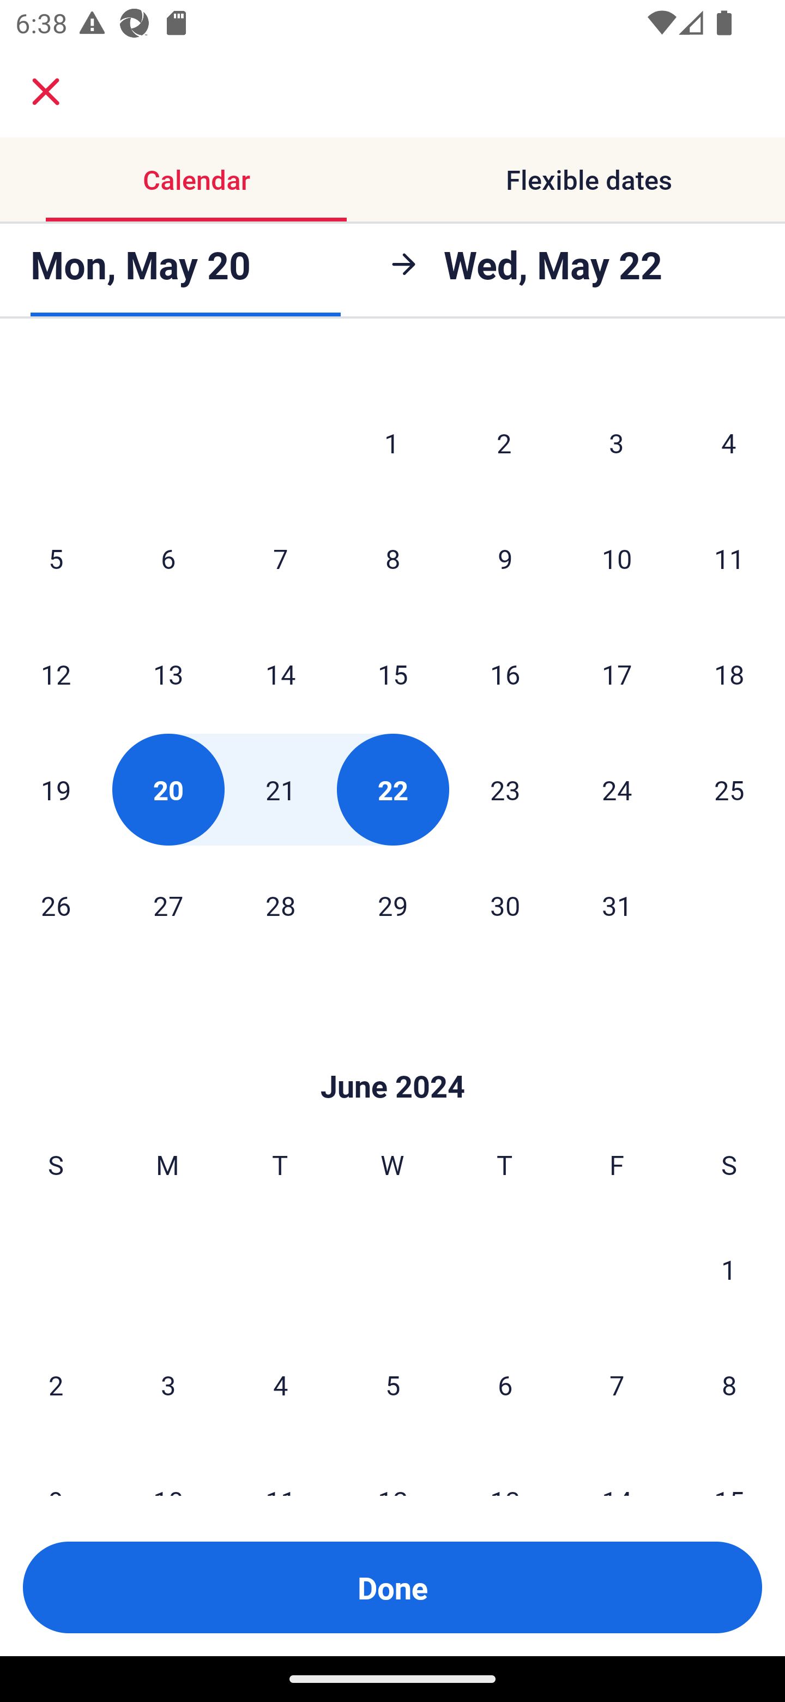 The height and width of the screenshot is (1702, 785). What do you see at coordinates (280, 905) in the screenshot?
I see `28 Tuesday, May 28, 2024` at bounding box center [280, 905].